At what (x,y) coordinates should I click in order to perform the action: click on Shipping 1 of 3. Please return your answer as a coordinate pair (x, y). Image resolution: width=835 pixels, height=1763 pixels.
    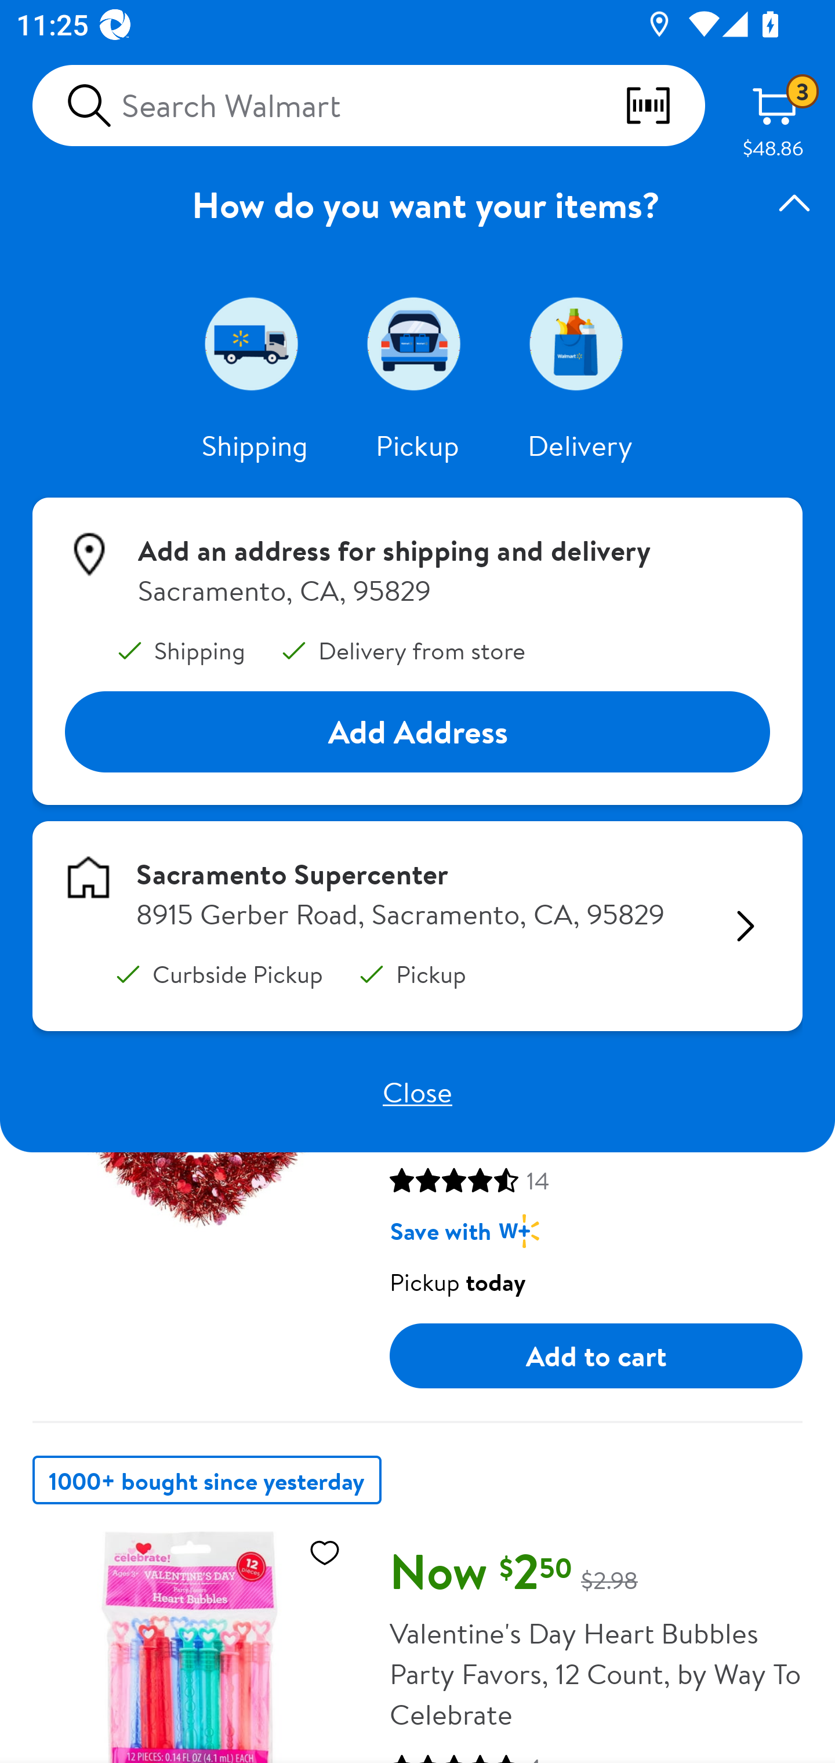
    Looking at the image, I should click on (255, 343).